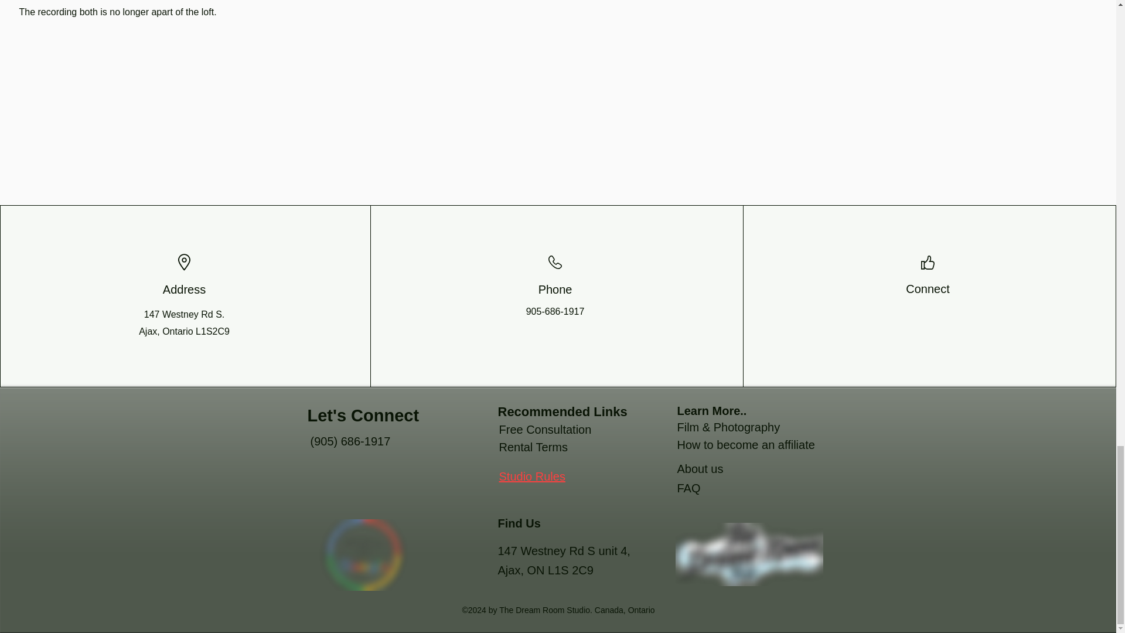 The height and width of the screenshot is (633, 1125). I want to click on Learn More.., so click(711, 410).